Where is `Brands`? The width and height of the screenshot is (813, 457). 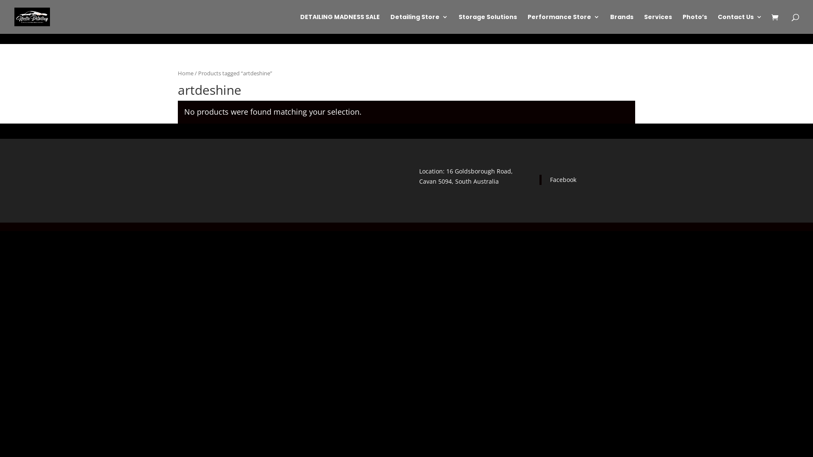
Brands is located at coordinates (622, 24).